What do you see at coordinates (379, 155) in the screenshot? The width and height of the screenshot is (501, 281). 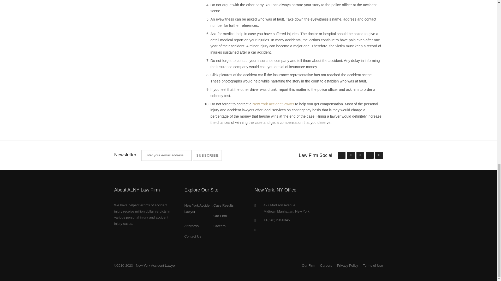 I see `Youtube` at bounding box center [379, 155].